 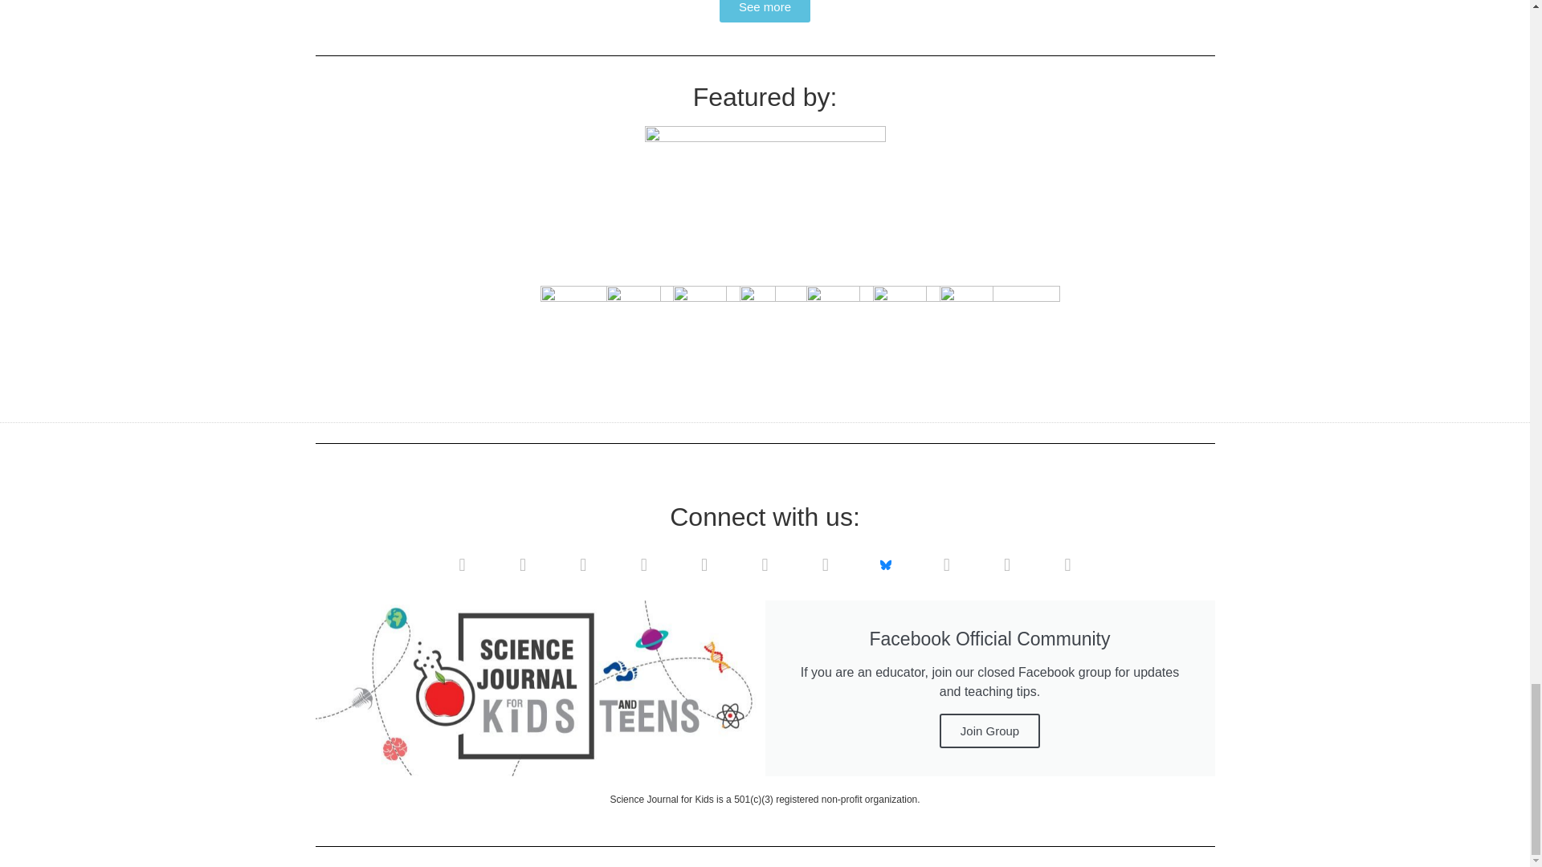 What do you see at coordinates (1007, 565) in the screenshot?
I see `LinkedIn` at bounding box center [1007, 565].